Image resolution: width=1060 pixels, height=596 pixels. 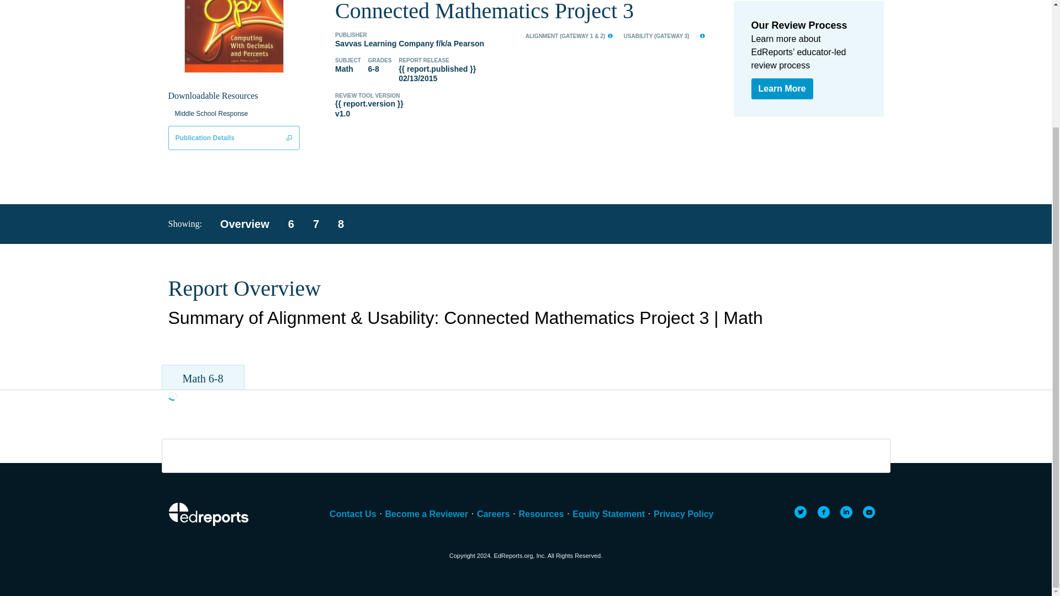 I want to click on Facebook, so click(x=824, y=512).